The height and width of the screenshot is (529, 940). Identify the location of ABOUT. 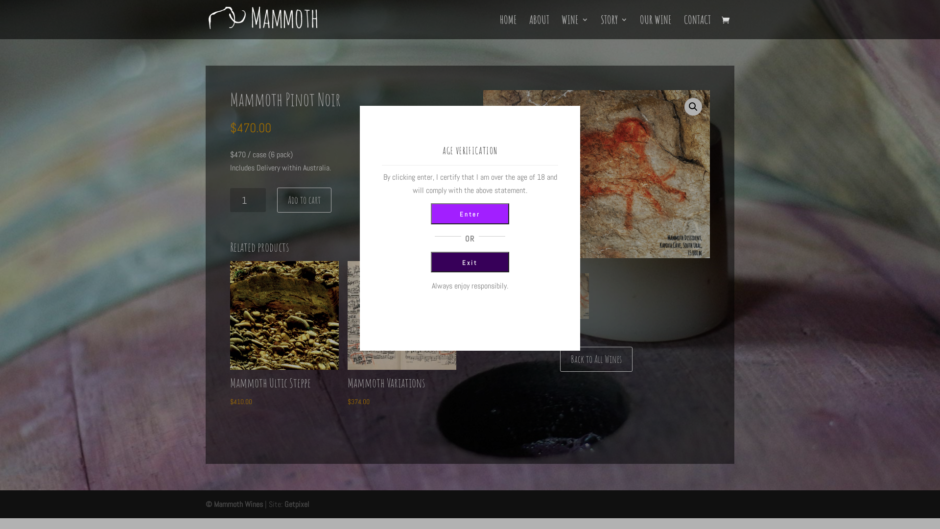
(540, 27).